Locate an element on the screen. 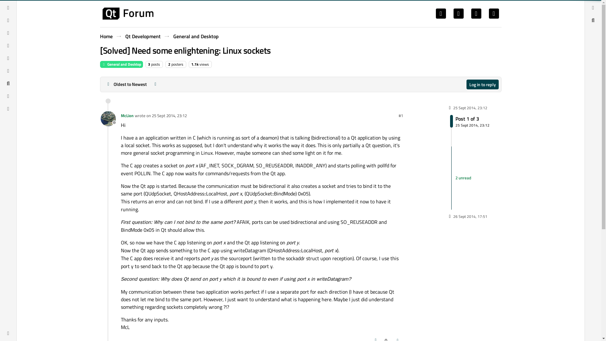  1114 is located at coordinates (195, 64).